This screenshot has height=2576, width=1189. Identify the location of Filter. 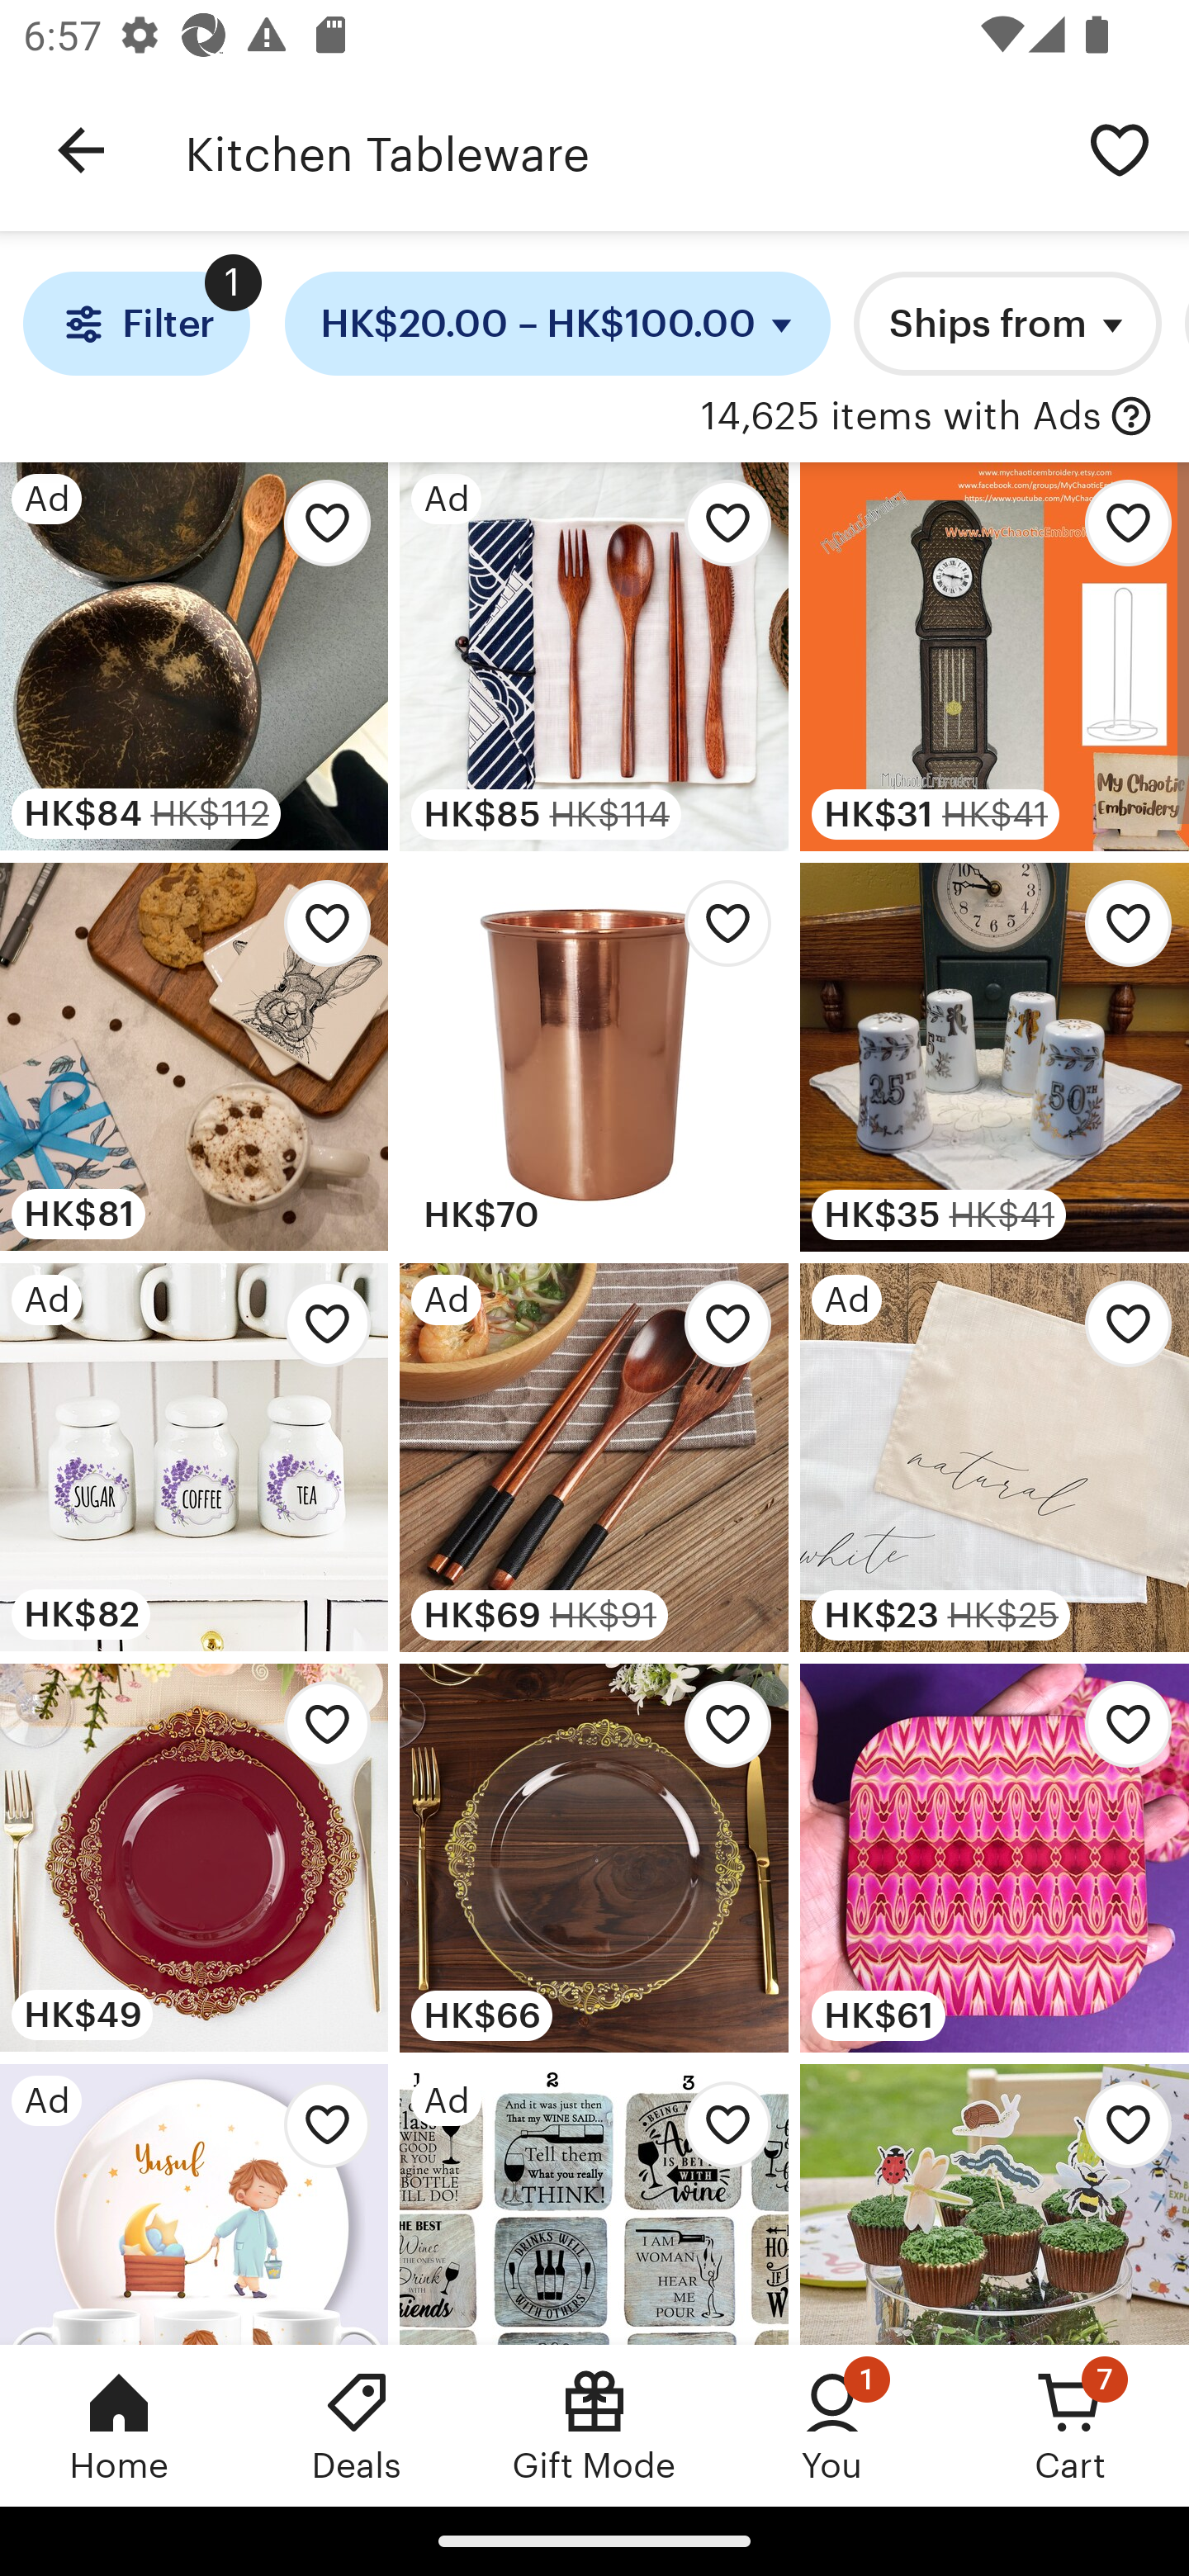
(135, 324).